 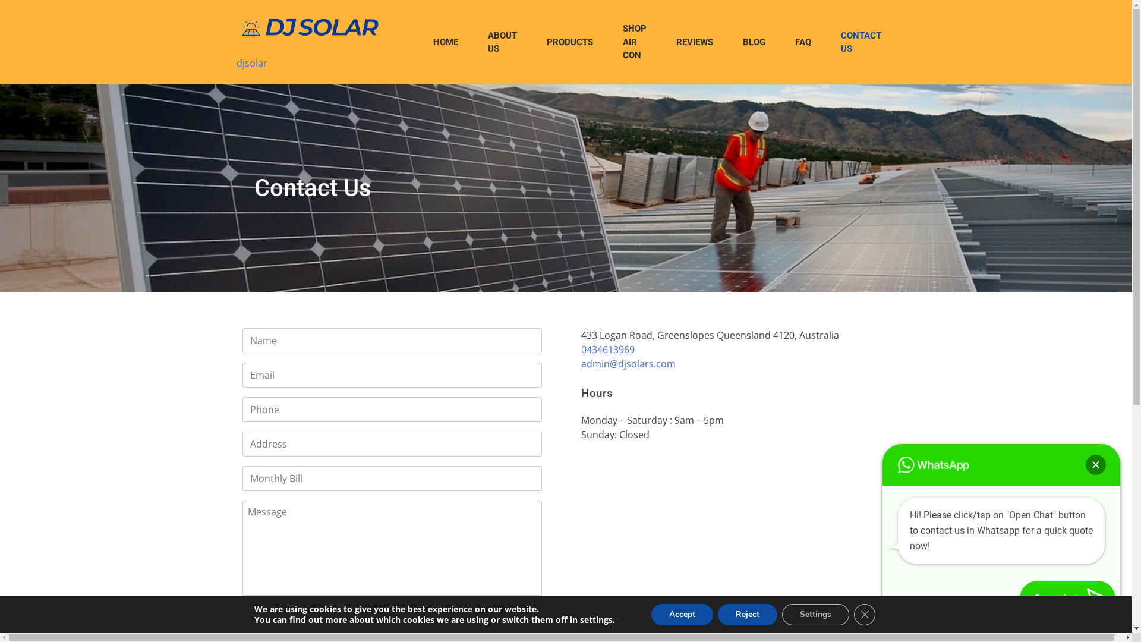 What do you see at coordinates (802, 43) in the screenshot?
I see `FAQ` at bounding box center [802, 43].